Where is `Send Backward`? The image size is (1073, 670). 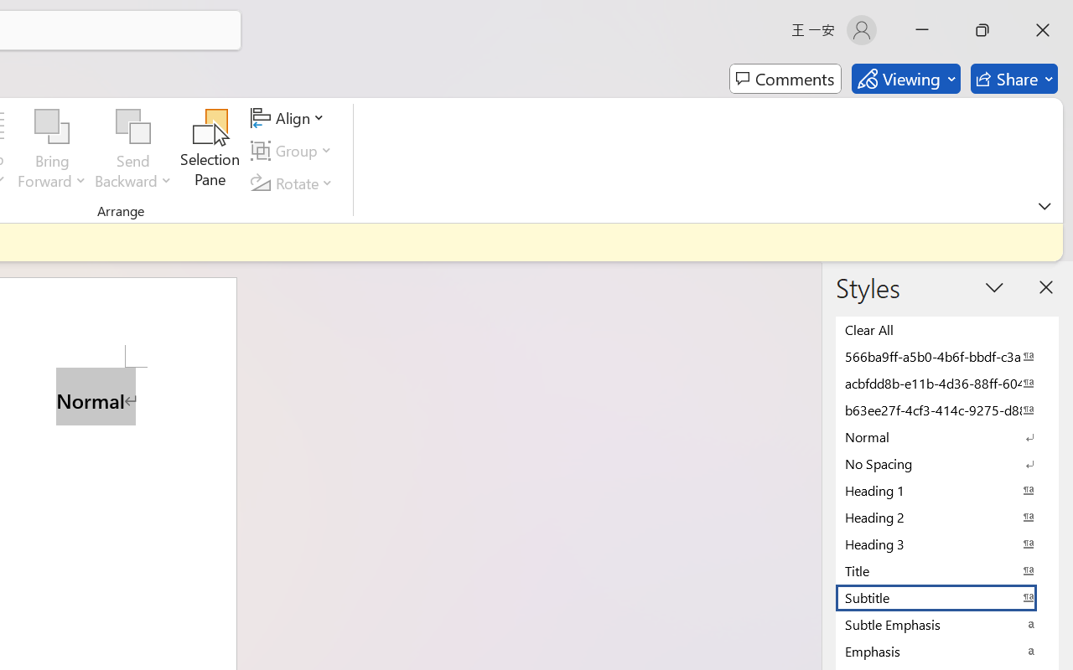
Send Backward is located at coordinates (133, 151).